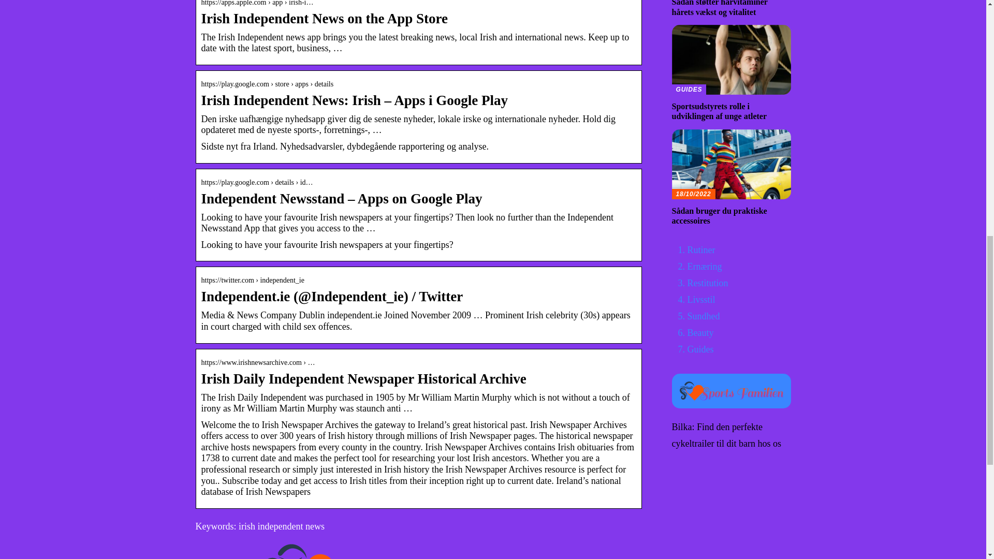  I want to click on Guides, so click(700, 349).